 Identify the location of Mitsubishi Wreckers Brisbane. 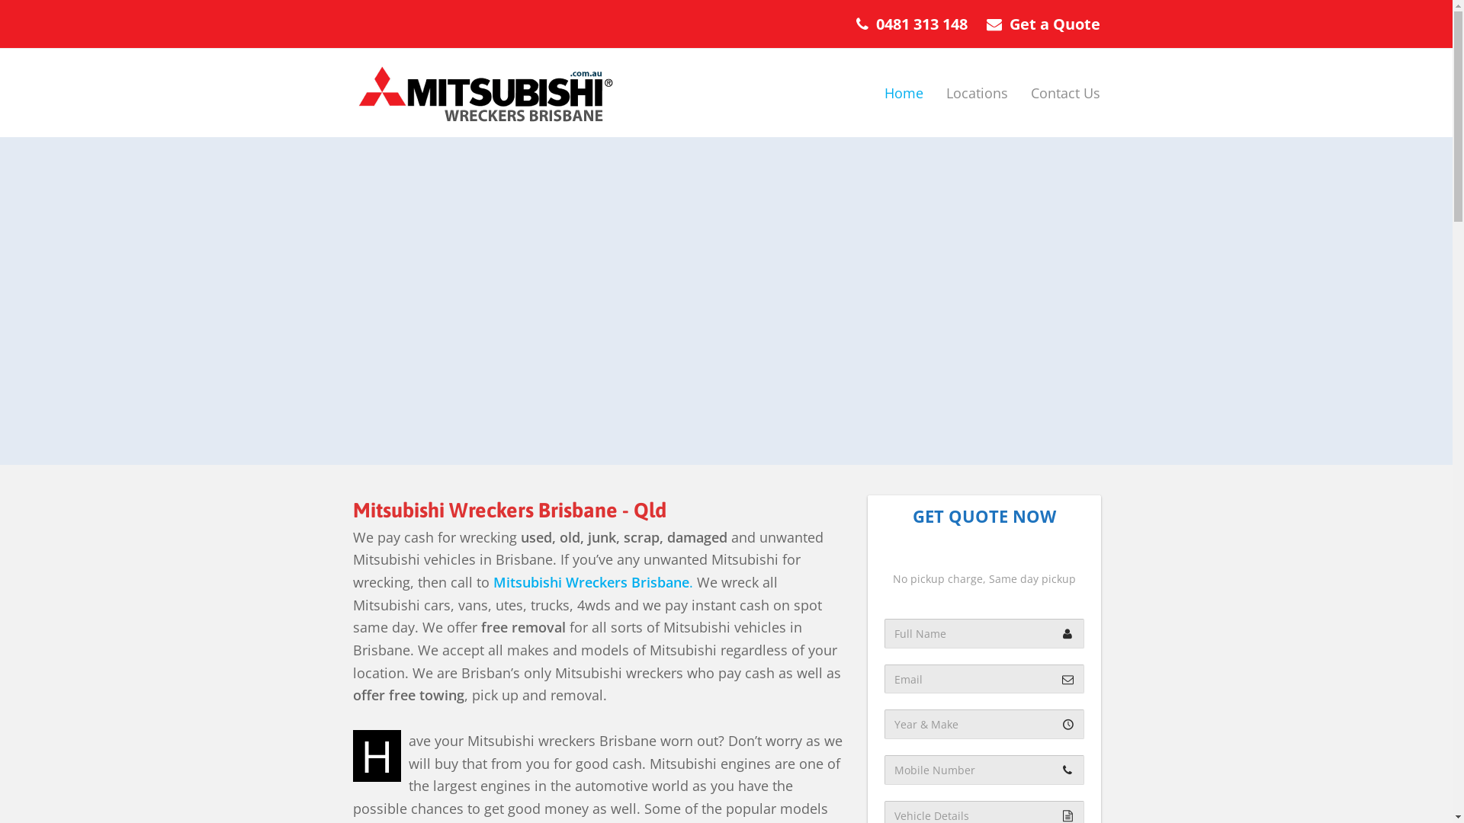
(485, 91).